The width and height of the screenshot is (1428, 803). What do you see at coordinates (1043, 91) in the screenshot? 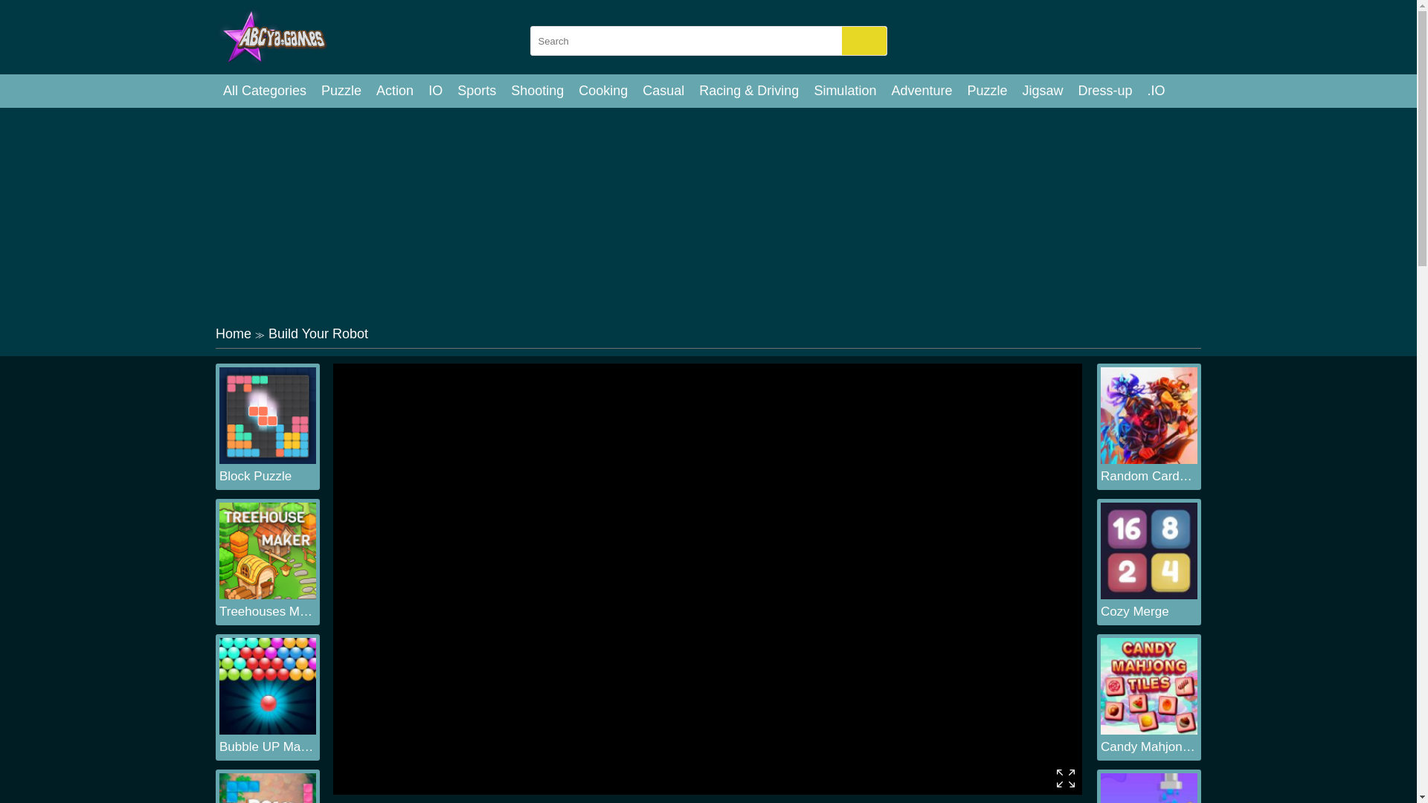
I see `Jigsaw` at bounding box center [1043, 91].